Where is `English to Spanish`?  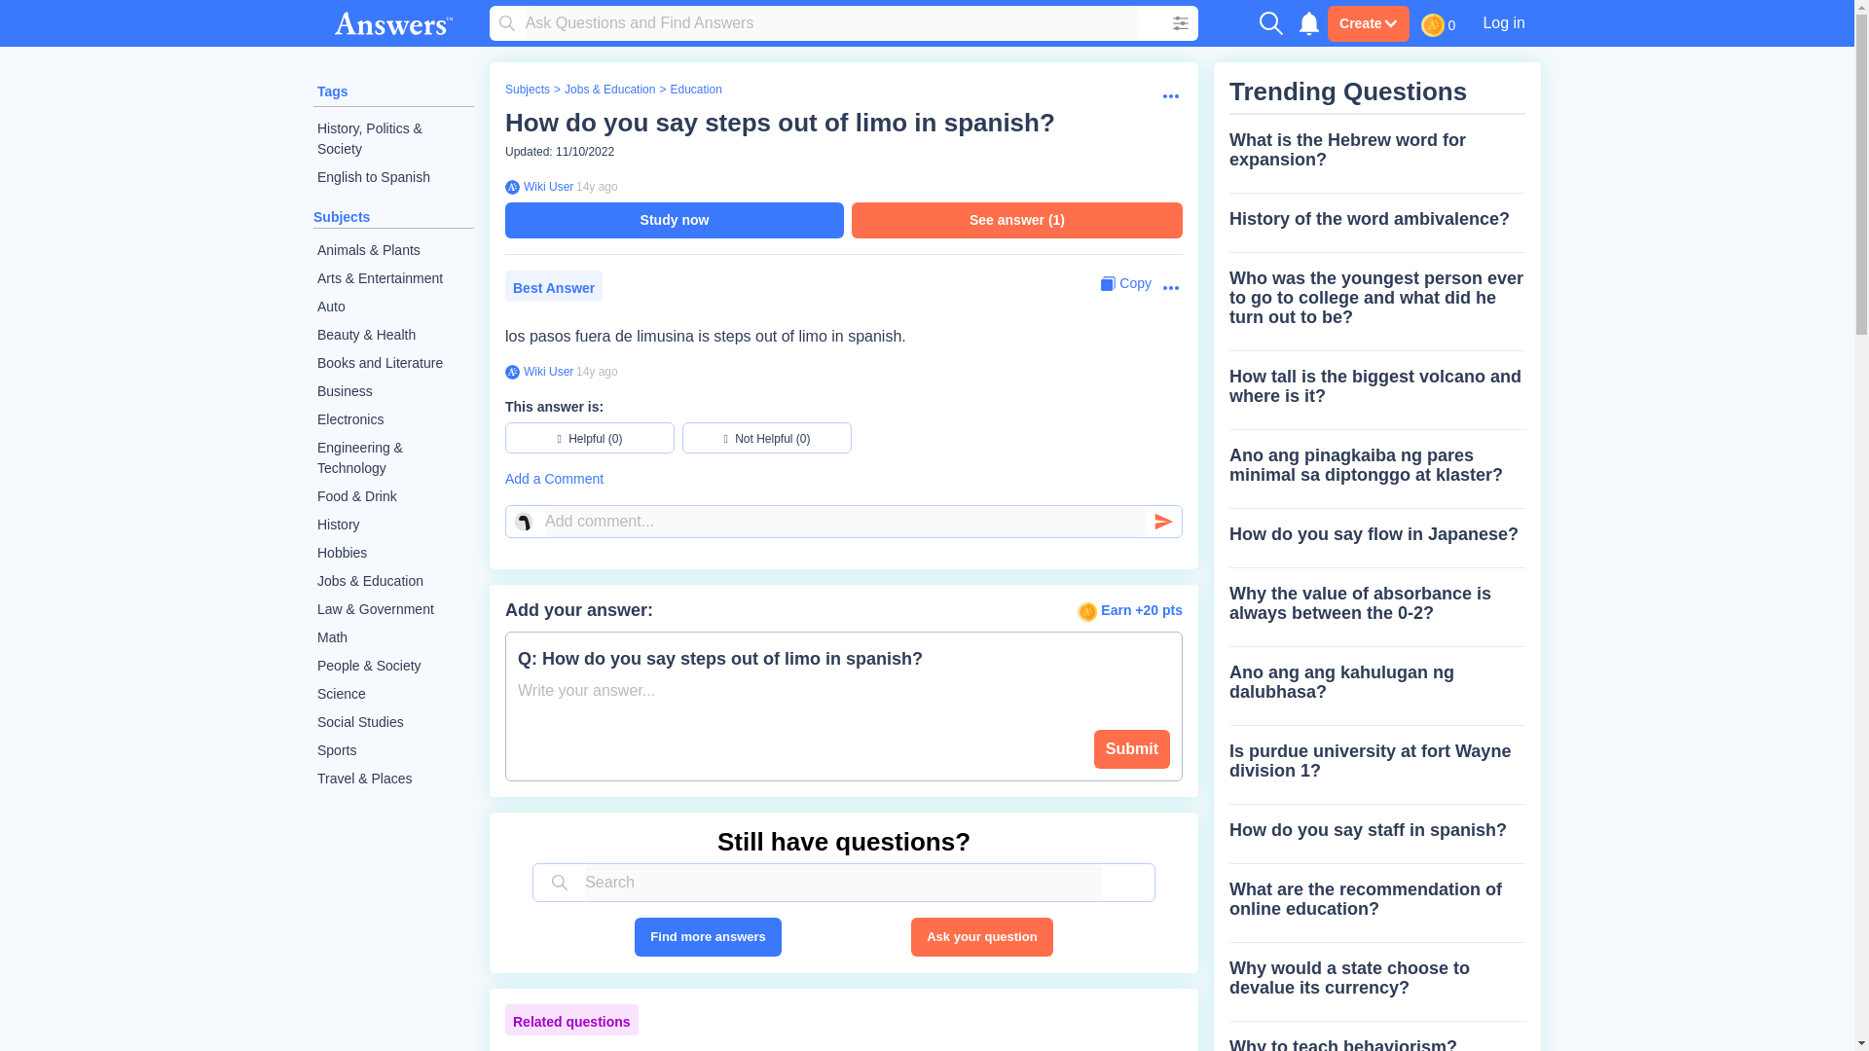 English to Spanish is located at coordinates (393, 177).